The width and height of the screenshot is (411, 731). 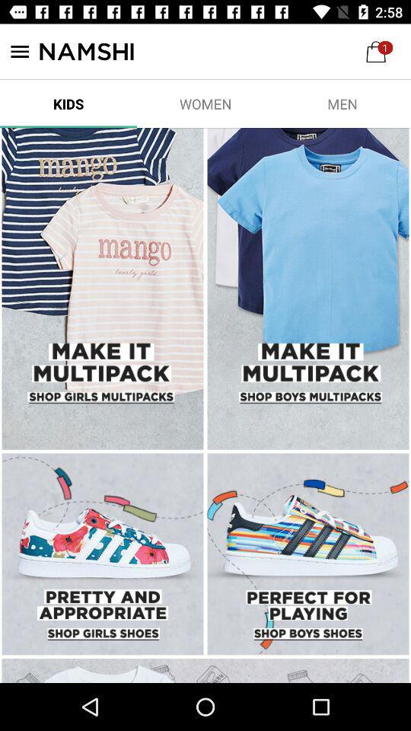 What do you see at coordinates (205, 104) in the screenshot?
I see `tap the icon next to the kids icon` at bounding box center [205, 104].